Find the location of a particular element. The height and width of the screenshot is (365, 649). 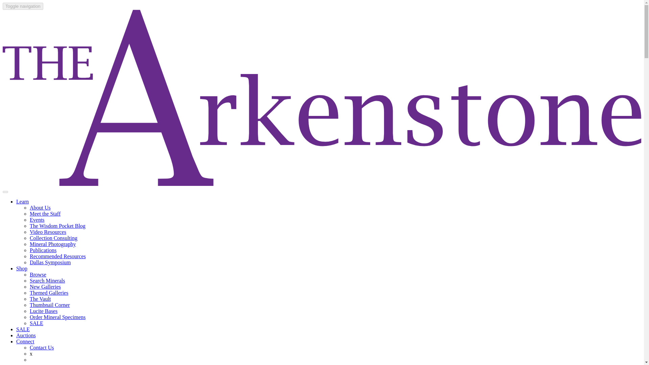

Auctions is located at coordinates (26, 335).